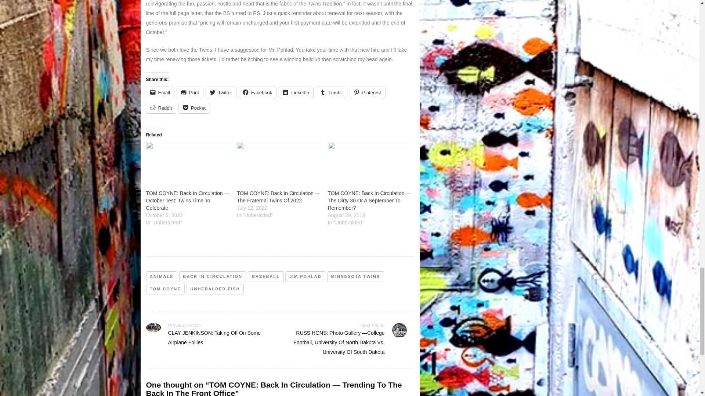  I want to click on Click to share on Tumblr, so click(331, 92).